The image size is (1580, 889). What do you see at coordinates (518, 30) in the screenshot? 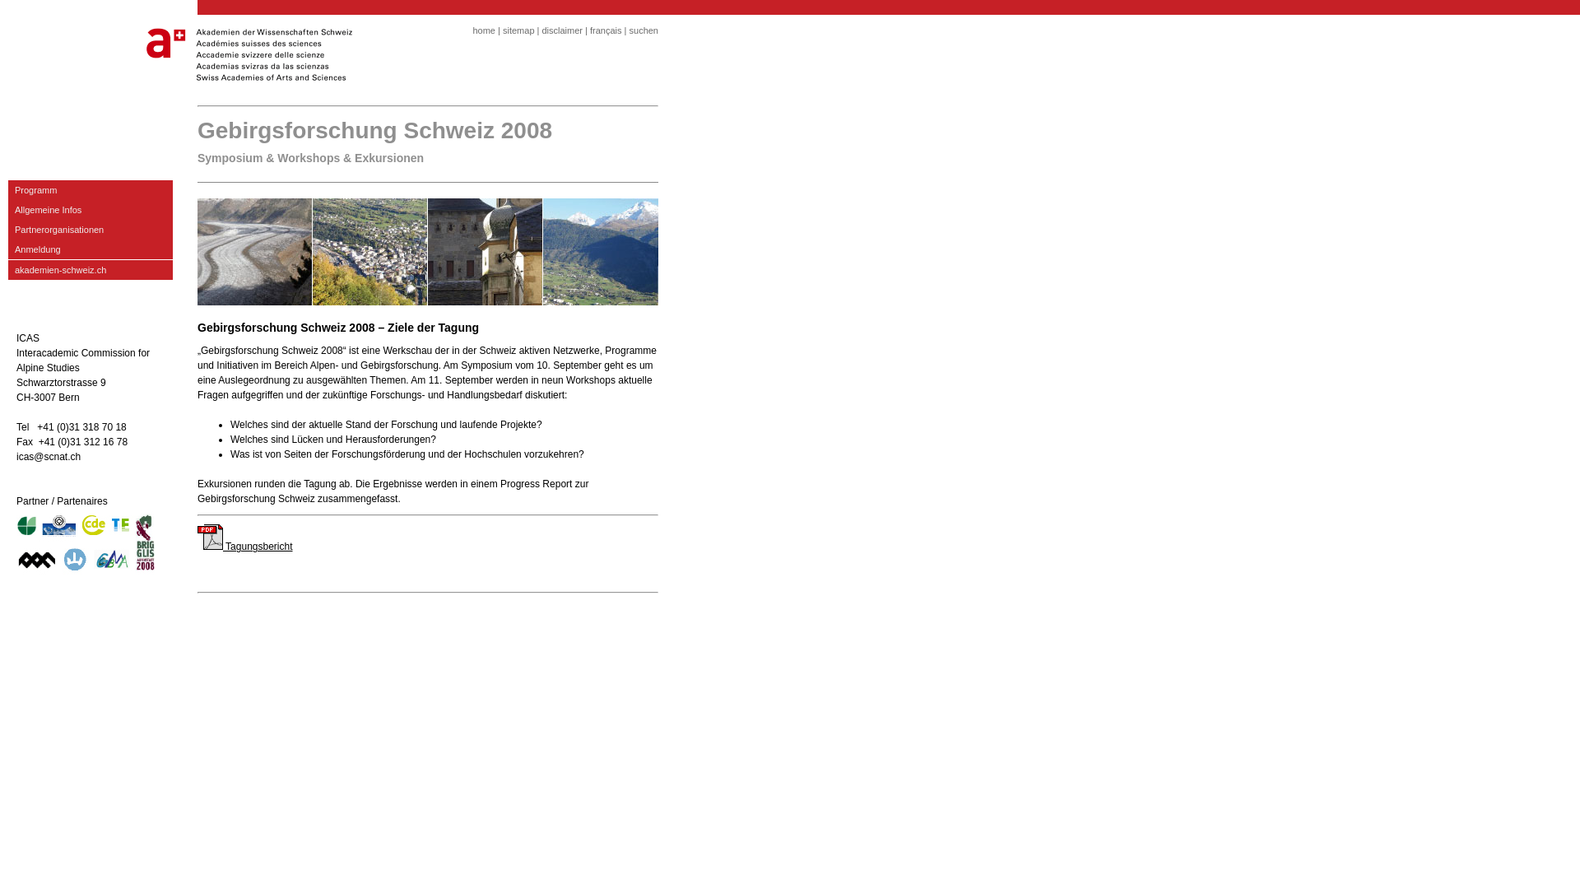
I see `sitemap` at bounding box center [518, 30].